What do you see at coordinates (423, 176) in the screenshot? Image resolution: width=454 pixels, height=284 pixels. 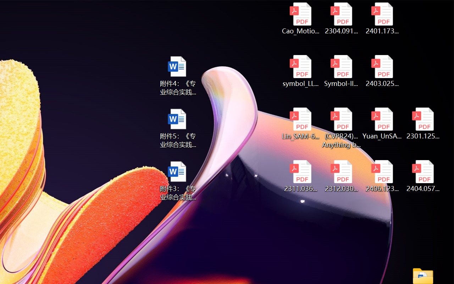 I see `2404.05719v1.pdf` at bounding box center [423, 176].